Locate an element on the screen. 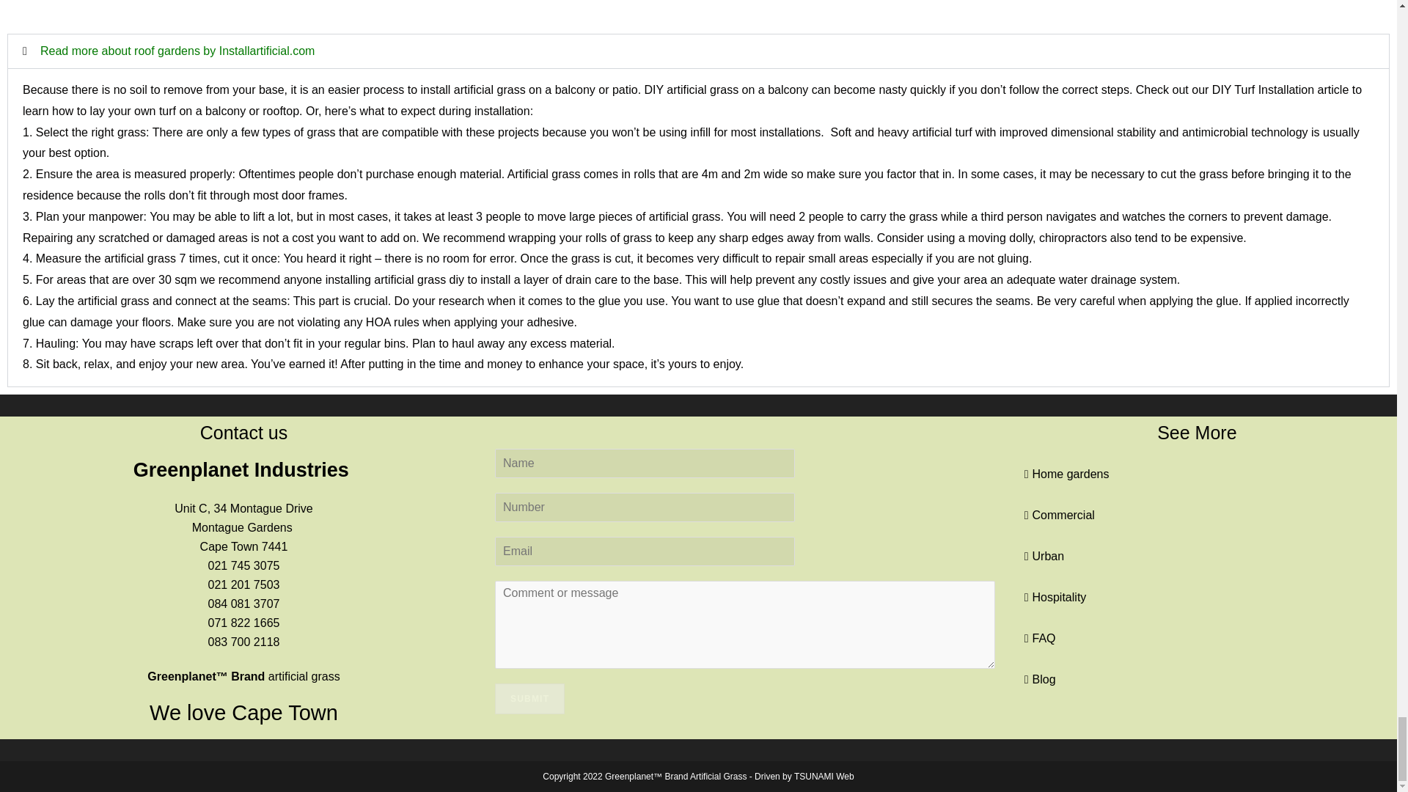  FAQ is located at coordinates (1040, 638).